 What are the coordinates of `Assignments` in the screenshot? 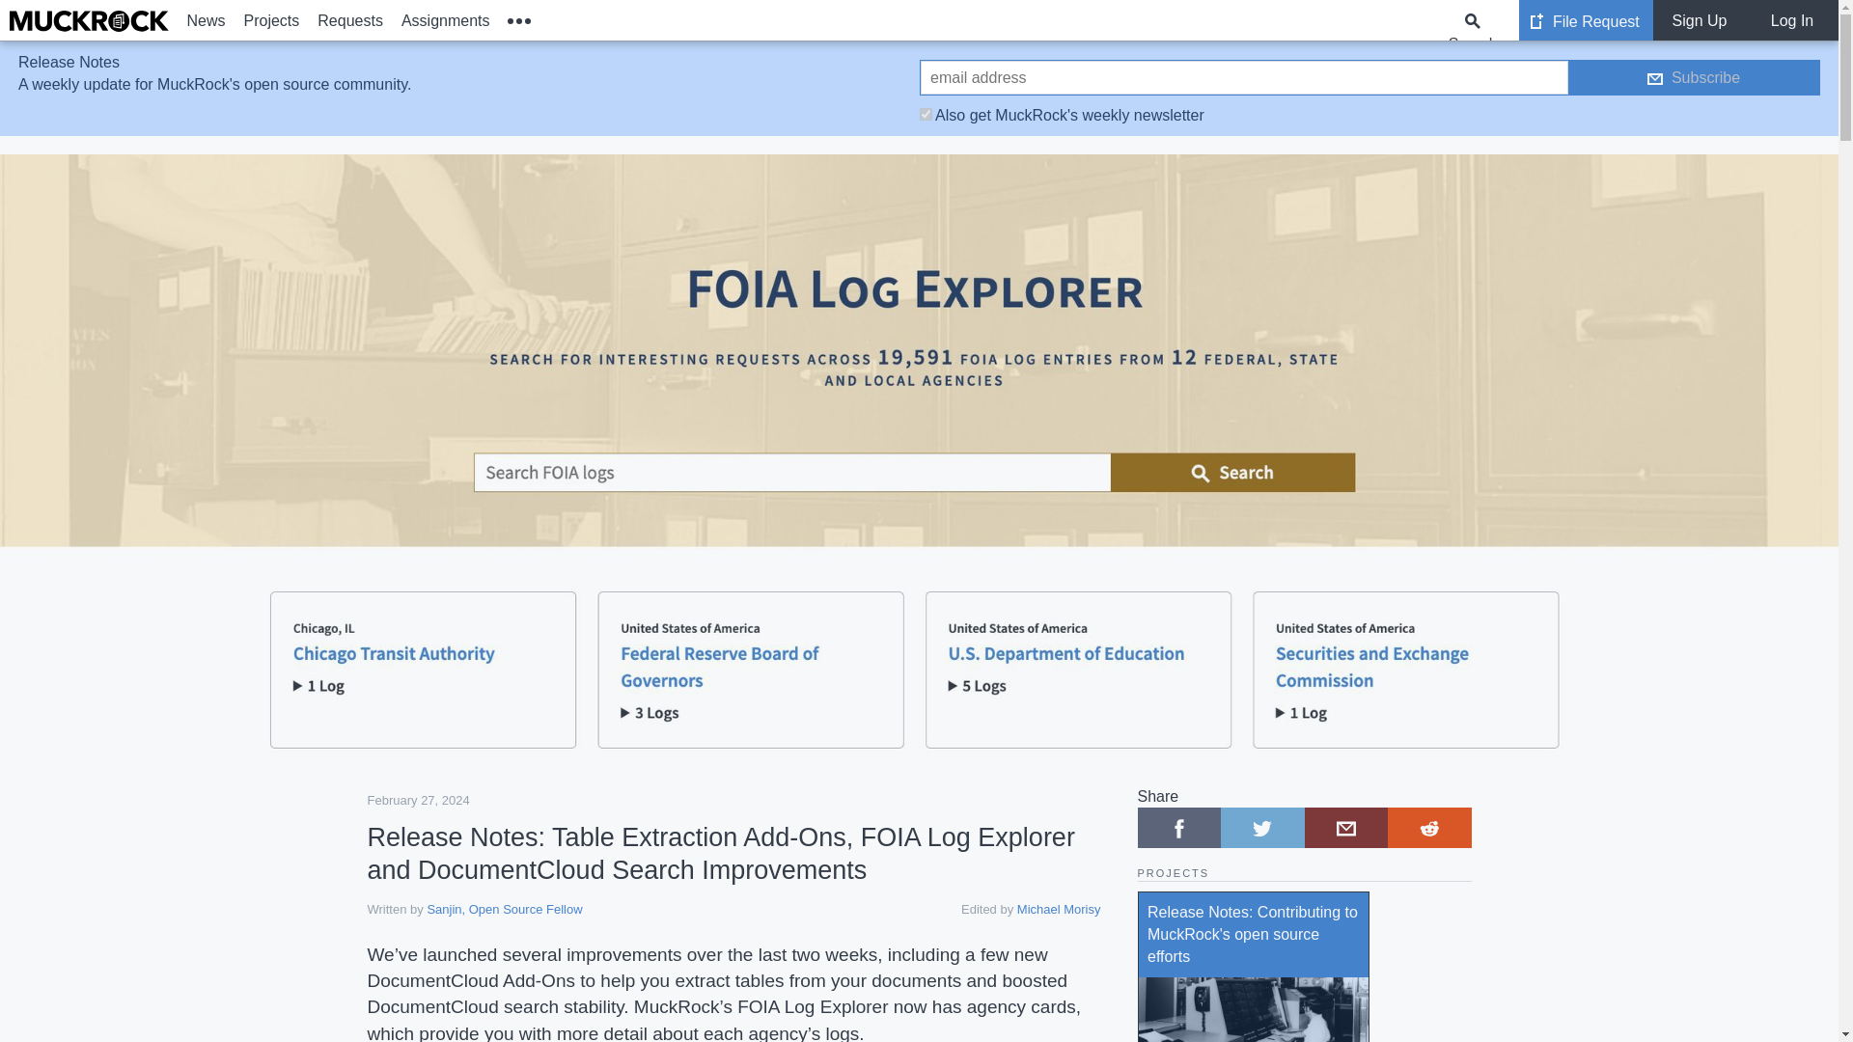 It's located at (444, 20).